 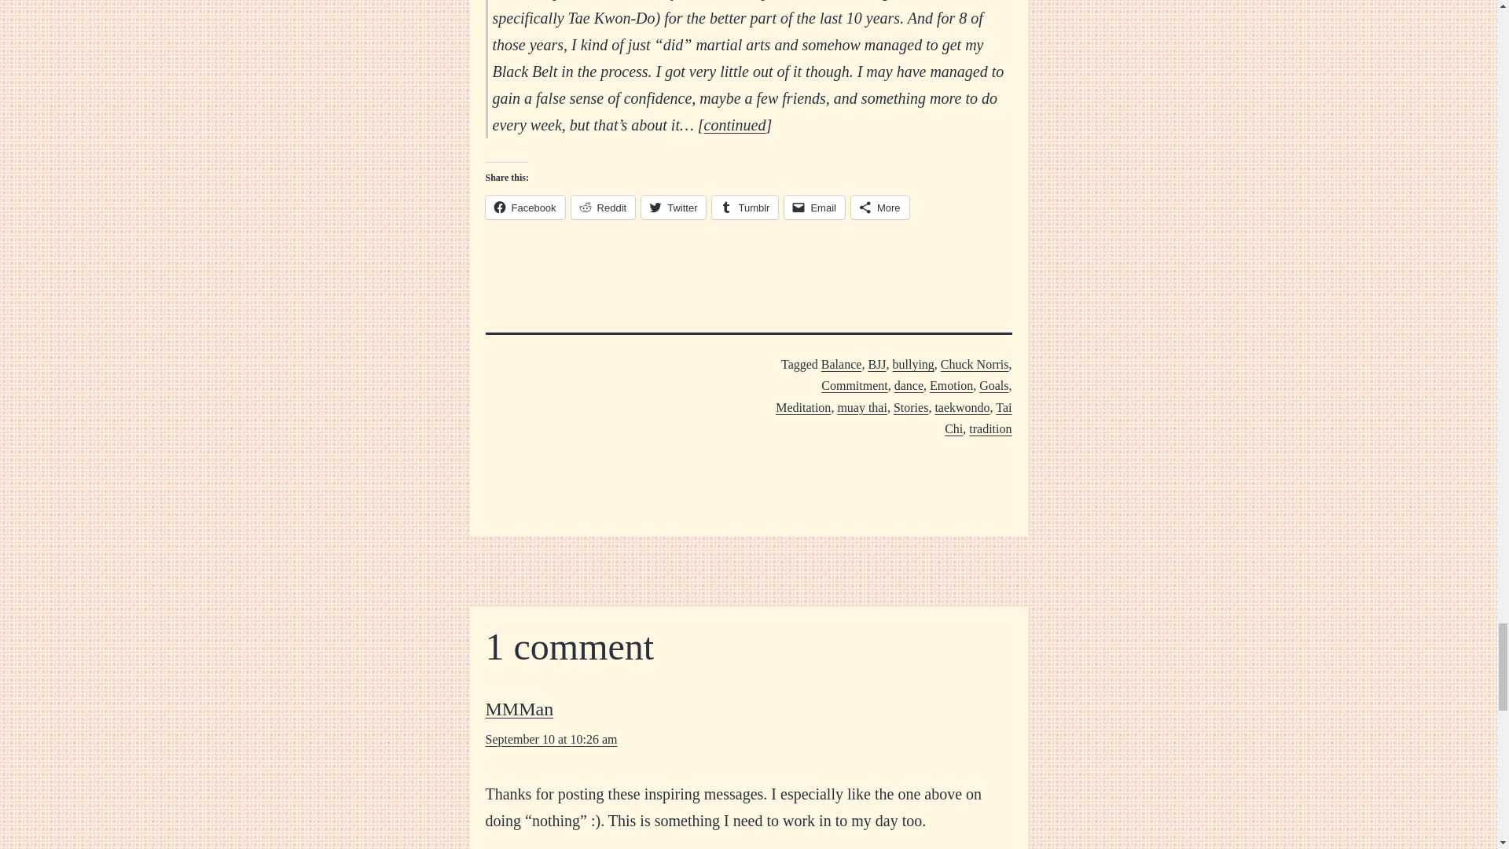 I want to click on Commitment, so click(x=854, y=385).